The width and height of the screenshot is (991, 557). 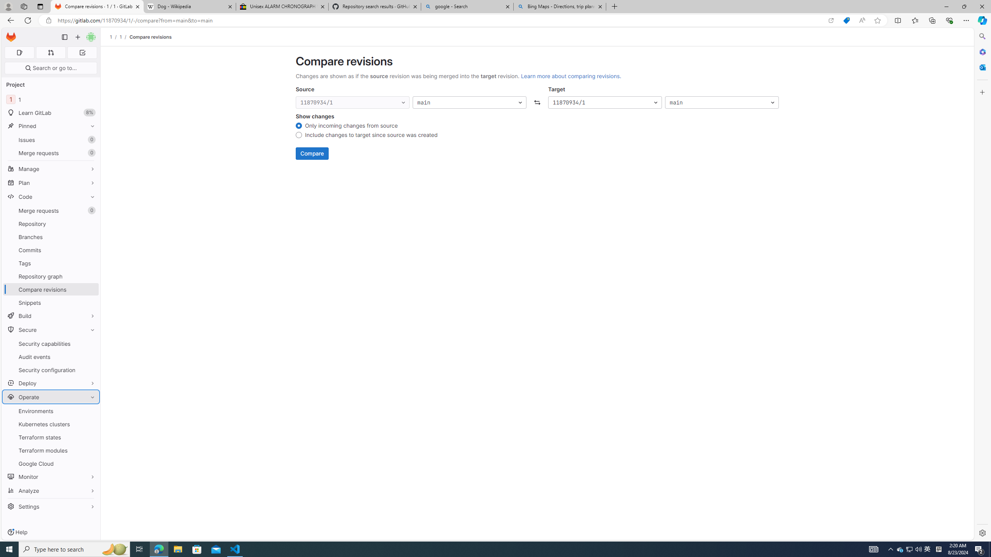 What do you see at coordinates (91, 370) in the screenshot?
I see `Pin Security configuration` at bounding box center [91, 370].